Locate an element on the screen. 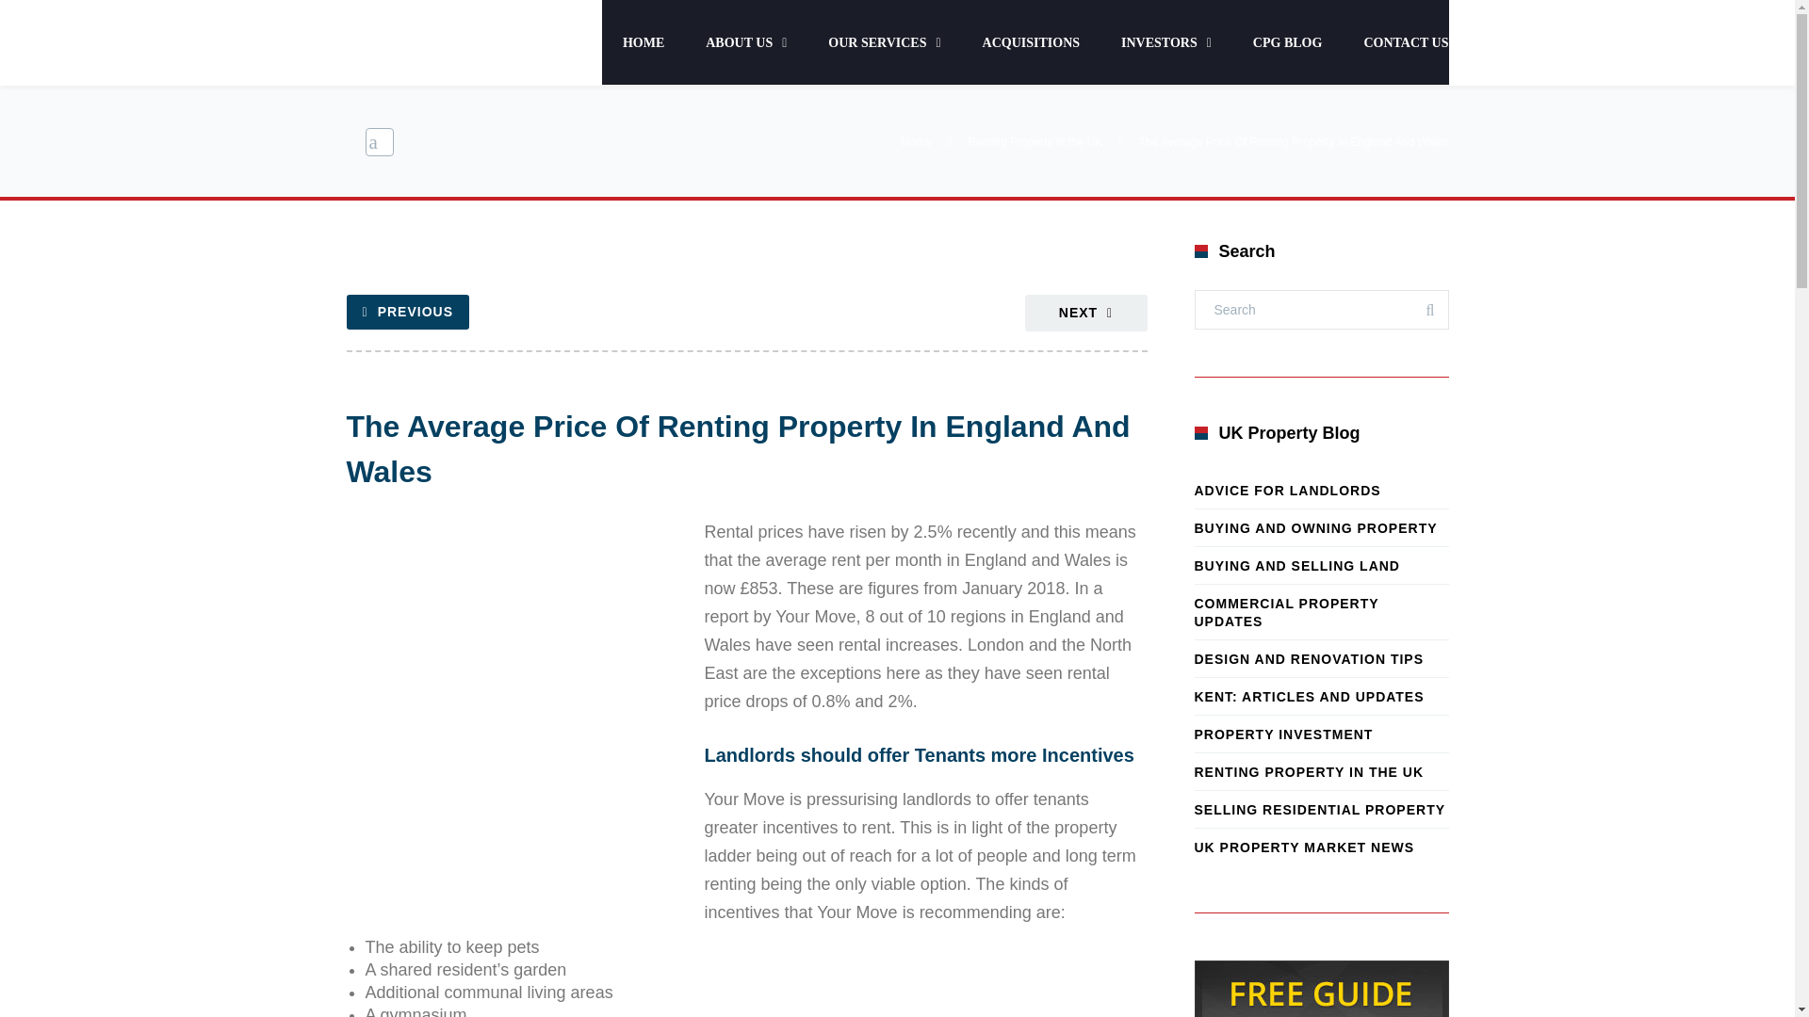  The Average Price Of Renting Property In England And Wales is located at coordinates (739, 449).